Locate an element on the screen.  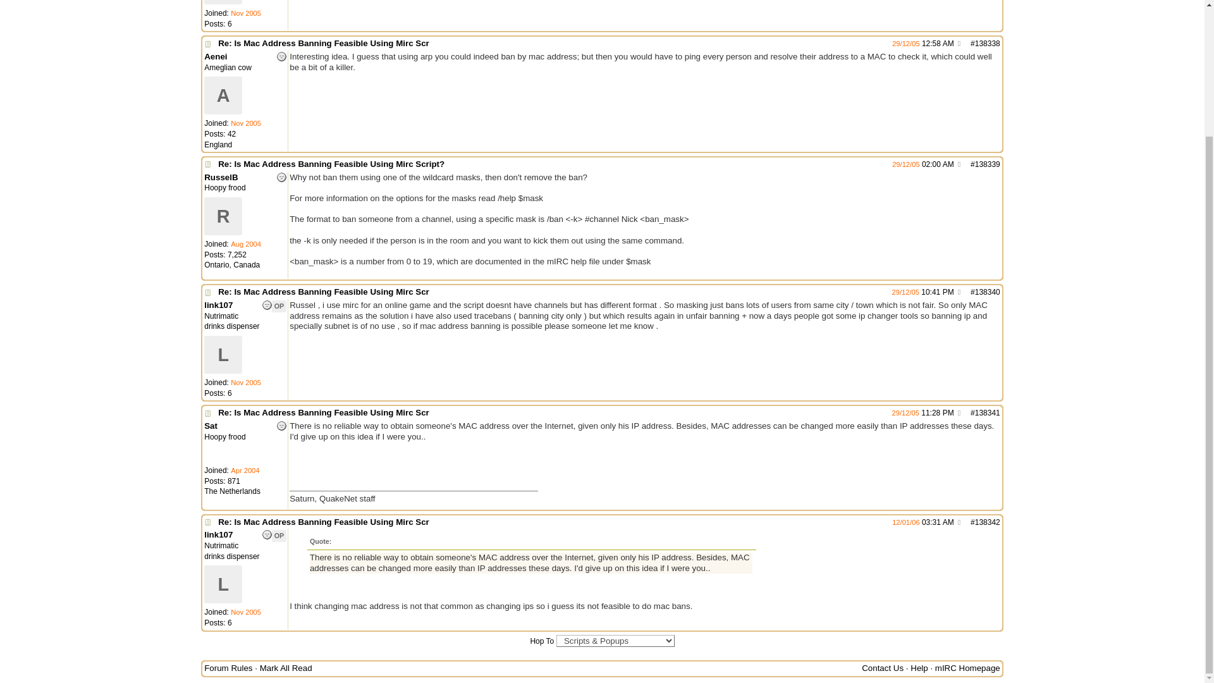
RusselB is located at coordinates (223, 216).